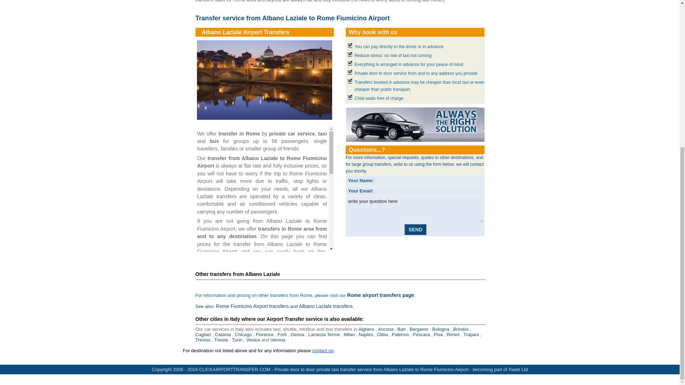 The image size is (685, 385). What do you see at coordinates (419, 329) in the screenshot?
I see `Bergamo` at bounding box center [419, 329].